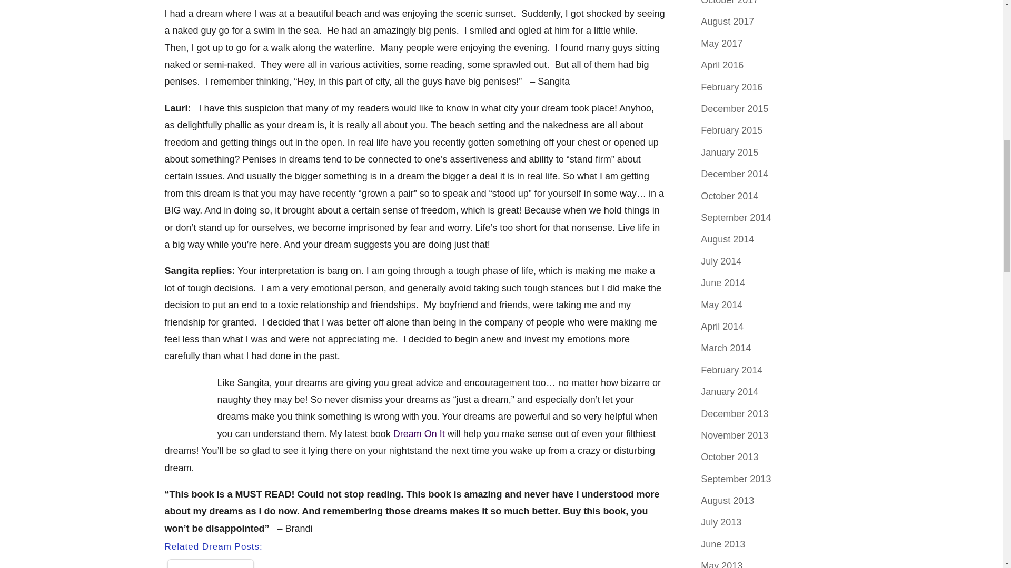  Describe the element at coordinates (210, 565) in the screenshot. I see `That Time Meat Loaf Told Me About His Recurring Dream` at that location.